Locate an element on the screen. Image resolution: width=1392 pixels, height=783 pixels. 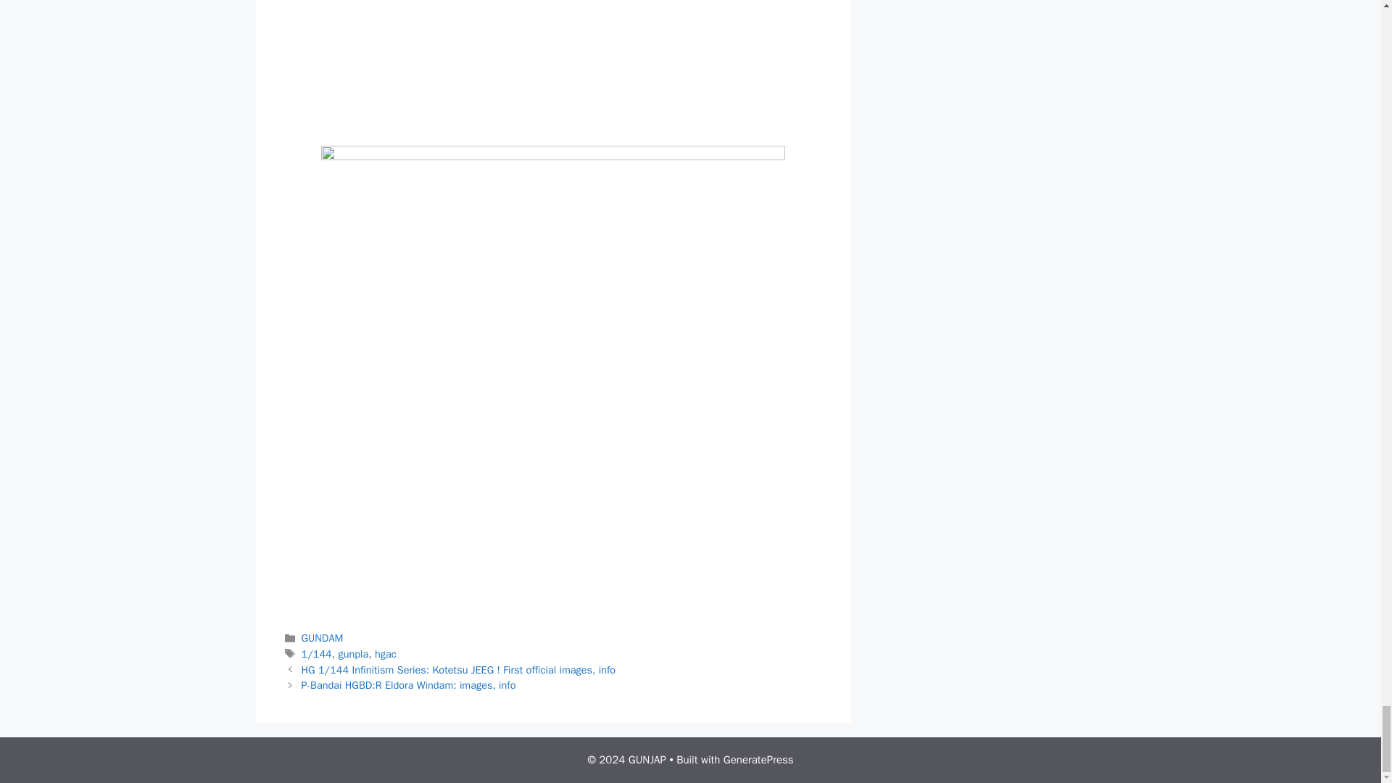
GUNDAM is located at coordinates (323, 637).